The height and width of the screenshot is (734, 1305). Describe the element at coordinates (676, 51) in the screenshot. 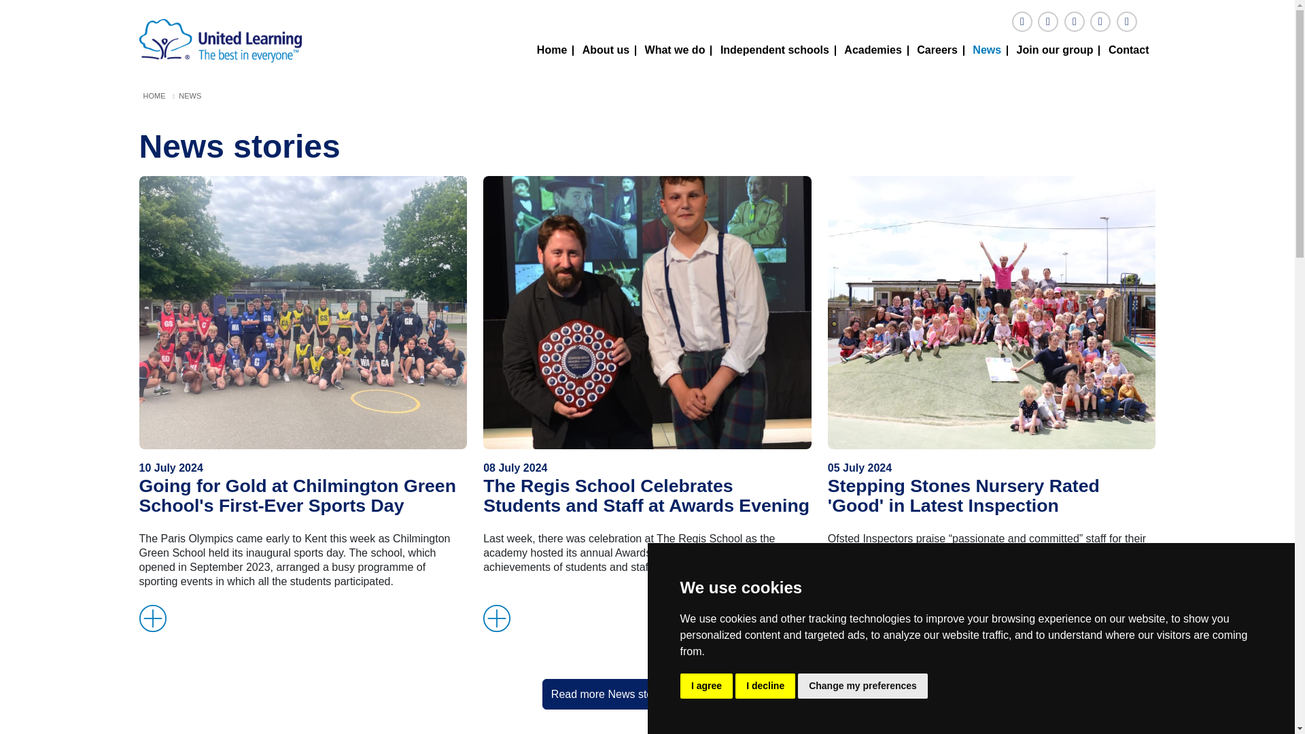

I see `What we do` at that location.